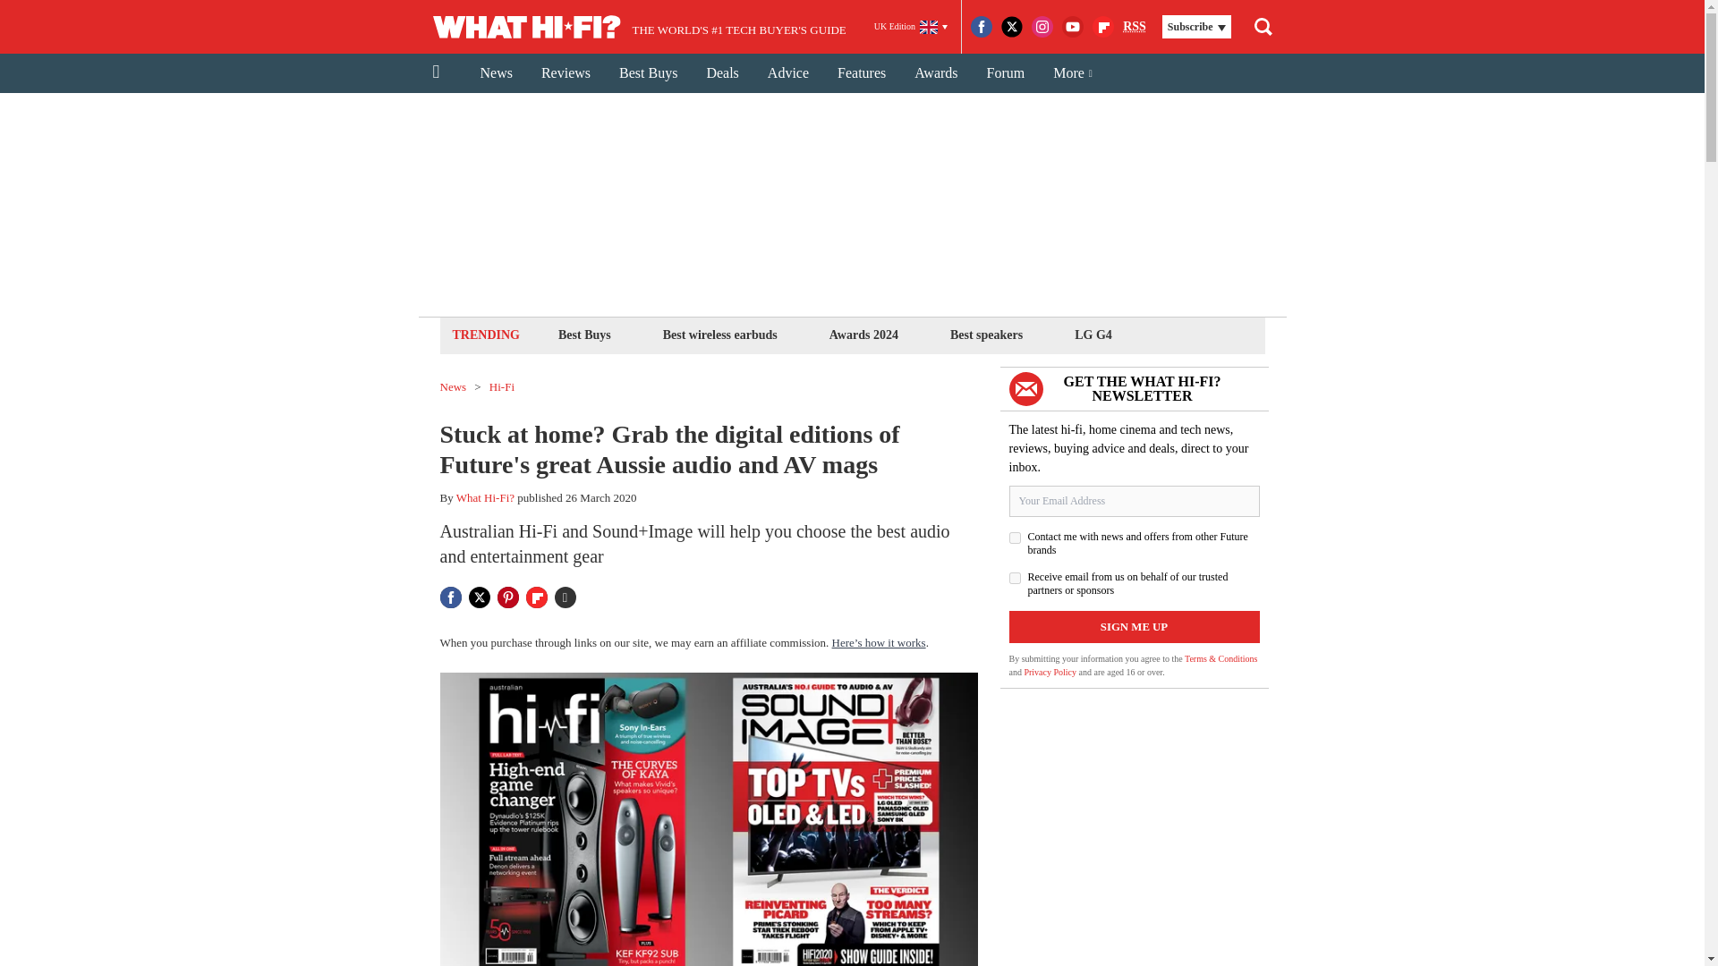 This screenshot has height=966, width=1718. Describe the element at coordinates (719, 335) in the screenshot. I see `Best wireless earbuds` at that location.